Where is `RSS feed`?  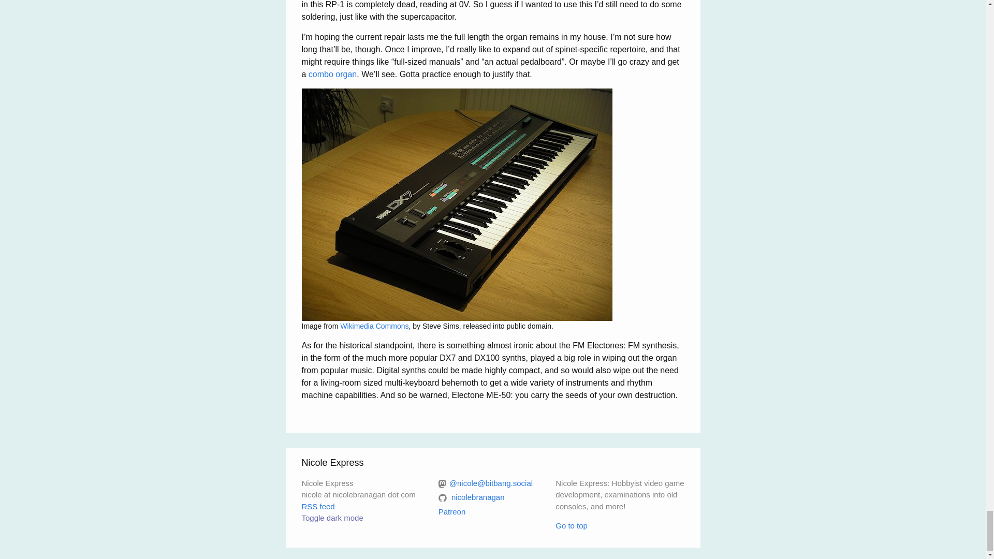
RSS feed is located at coordinates (317, 506).